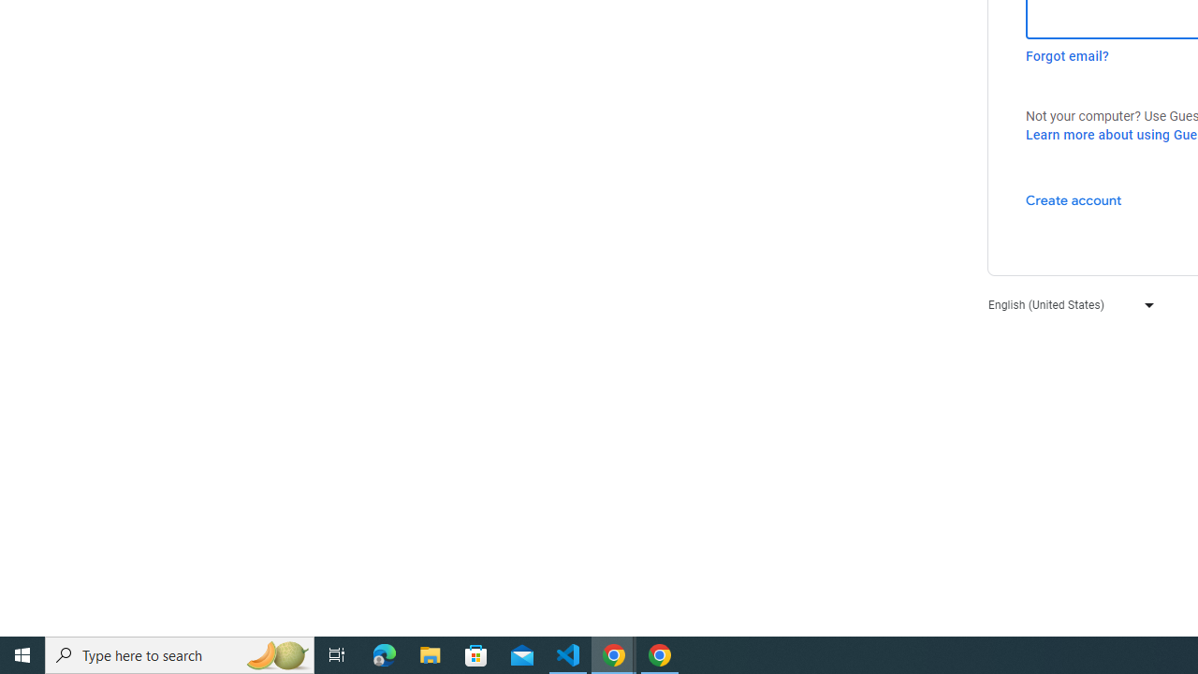  What do you see at coordinates (1073, 199) in the screenshot?
I see `Create account` at bounding box center [1073, 199].